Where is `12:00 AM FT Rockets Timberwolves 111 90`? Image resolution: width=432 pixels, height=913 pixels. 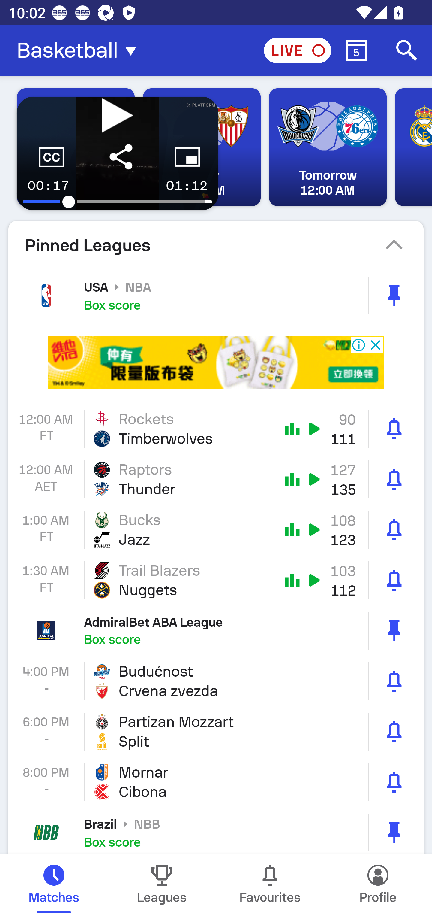 12:00 AM FT Rockets Timberwolves 111 90 is located at coordinates (216, 428).